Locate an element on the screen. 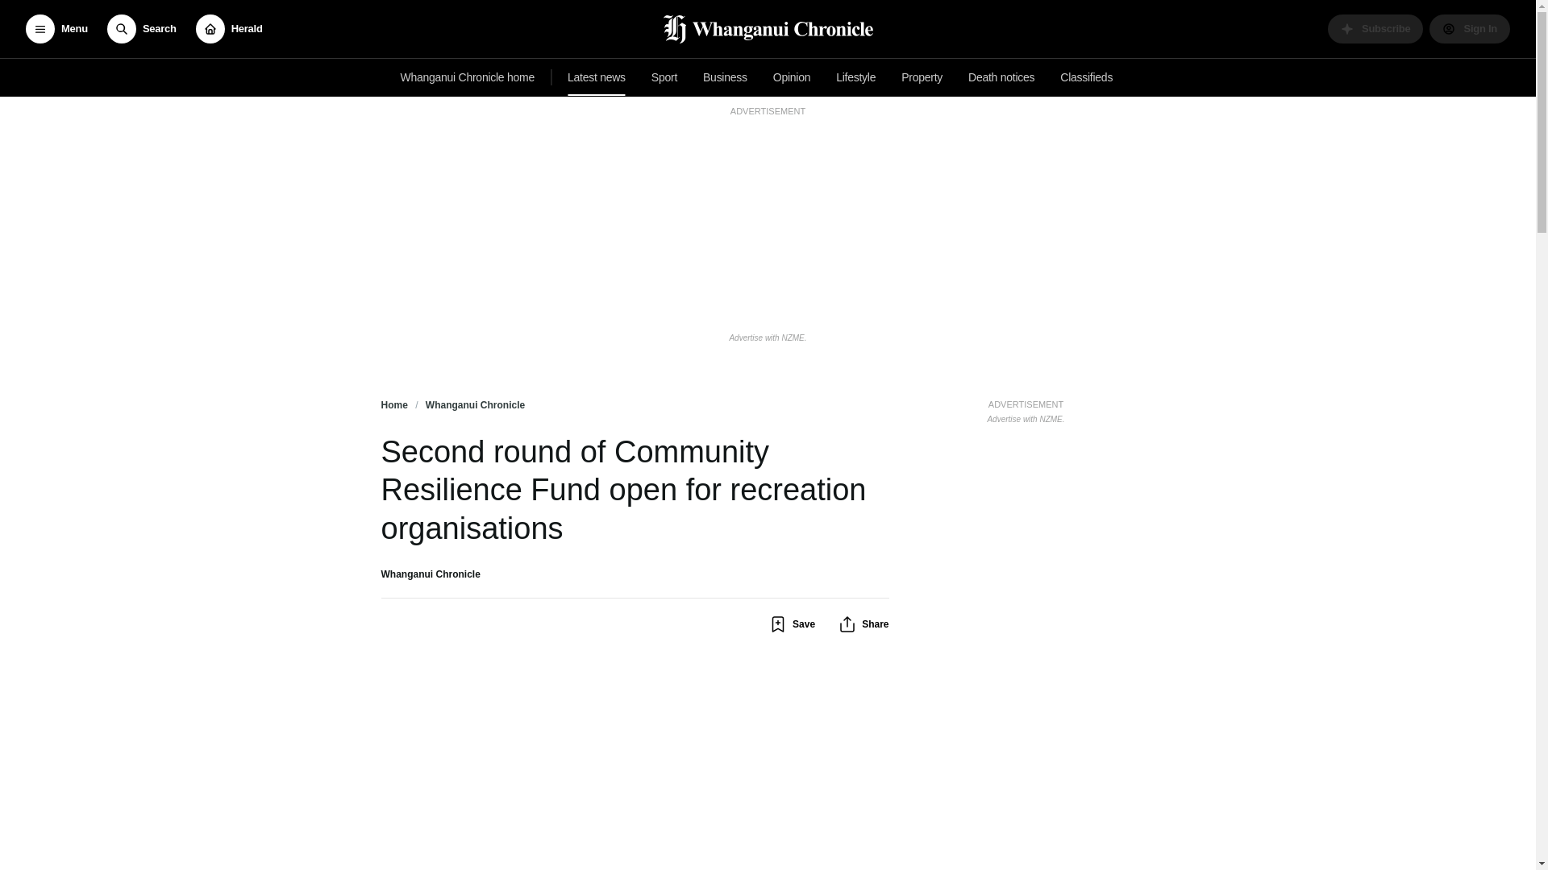  Classifieds is located at coordinates (1087, 77).